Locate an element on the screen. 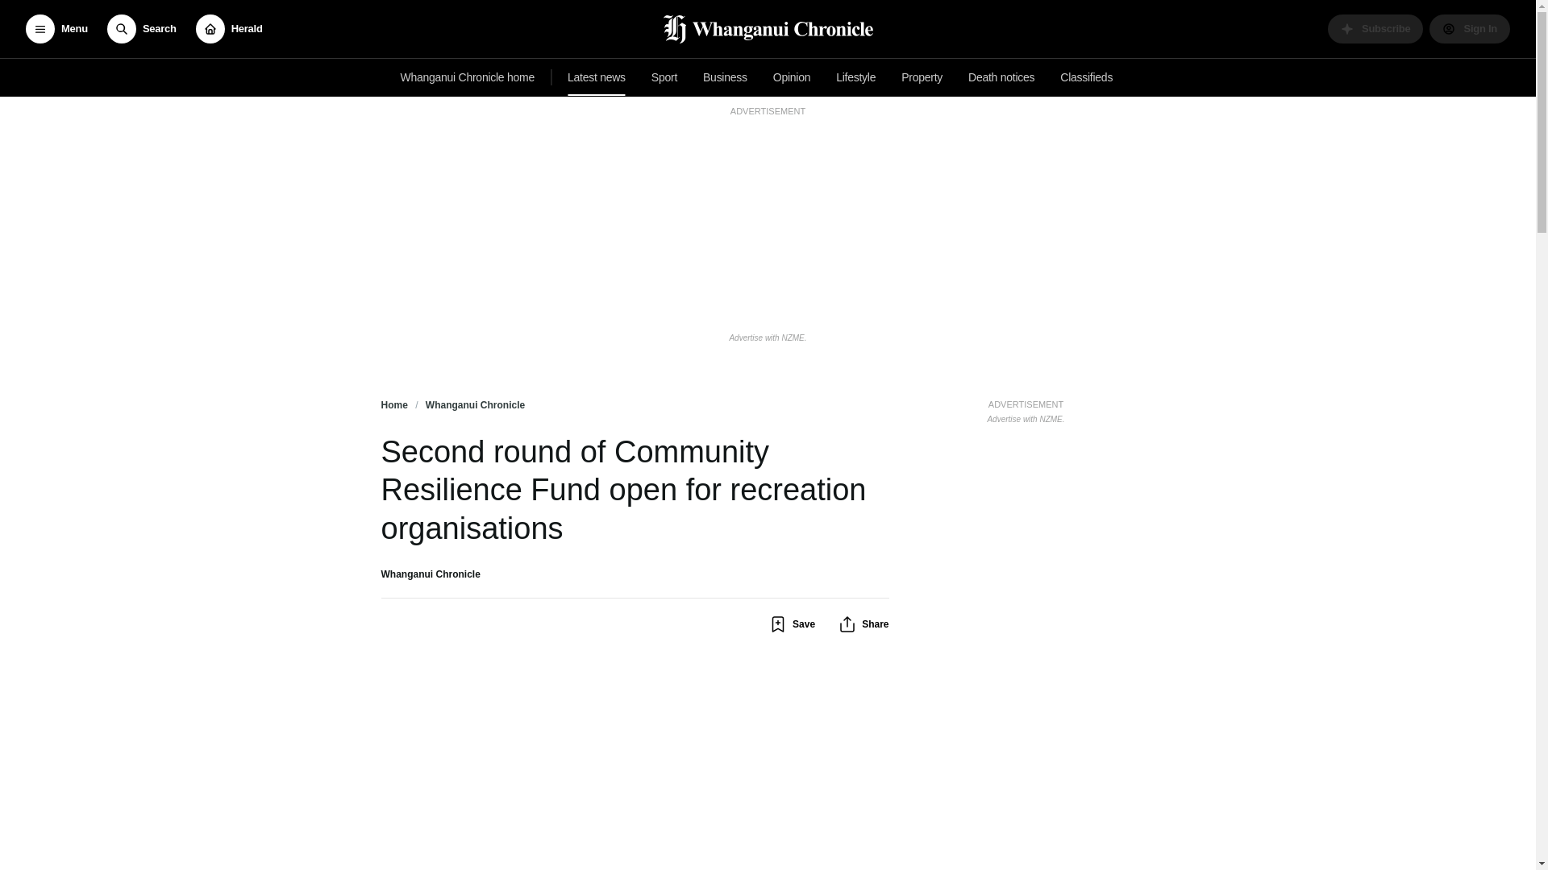  Classifieds is located at coordinates (1087, 77).